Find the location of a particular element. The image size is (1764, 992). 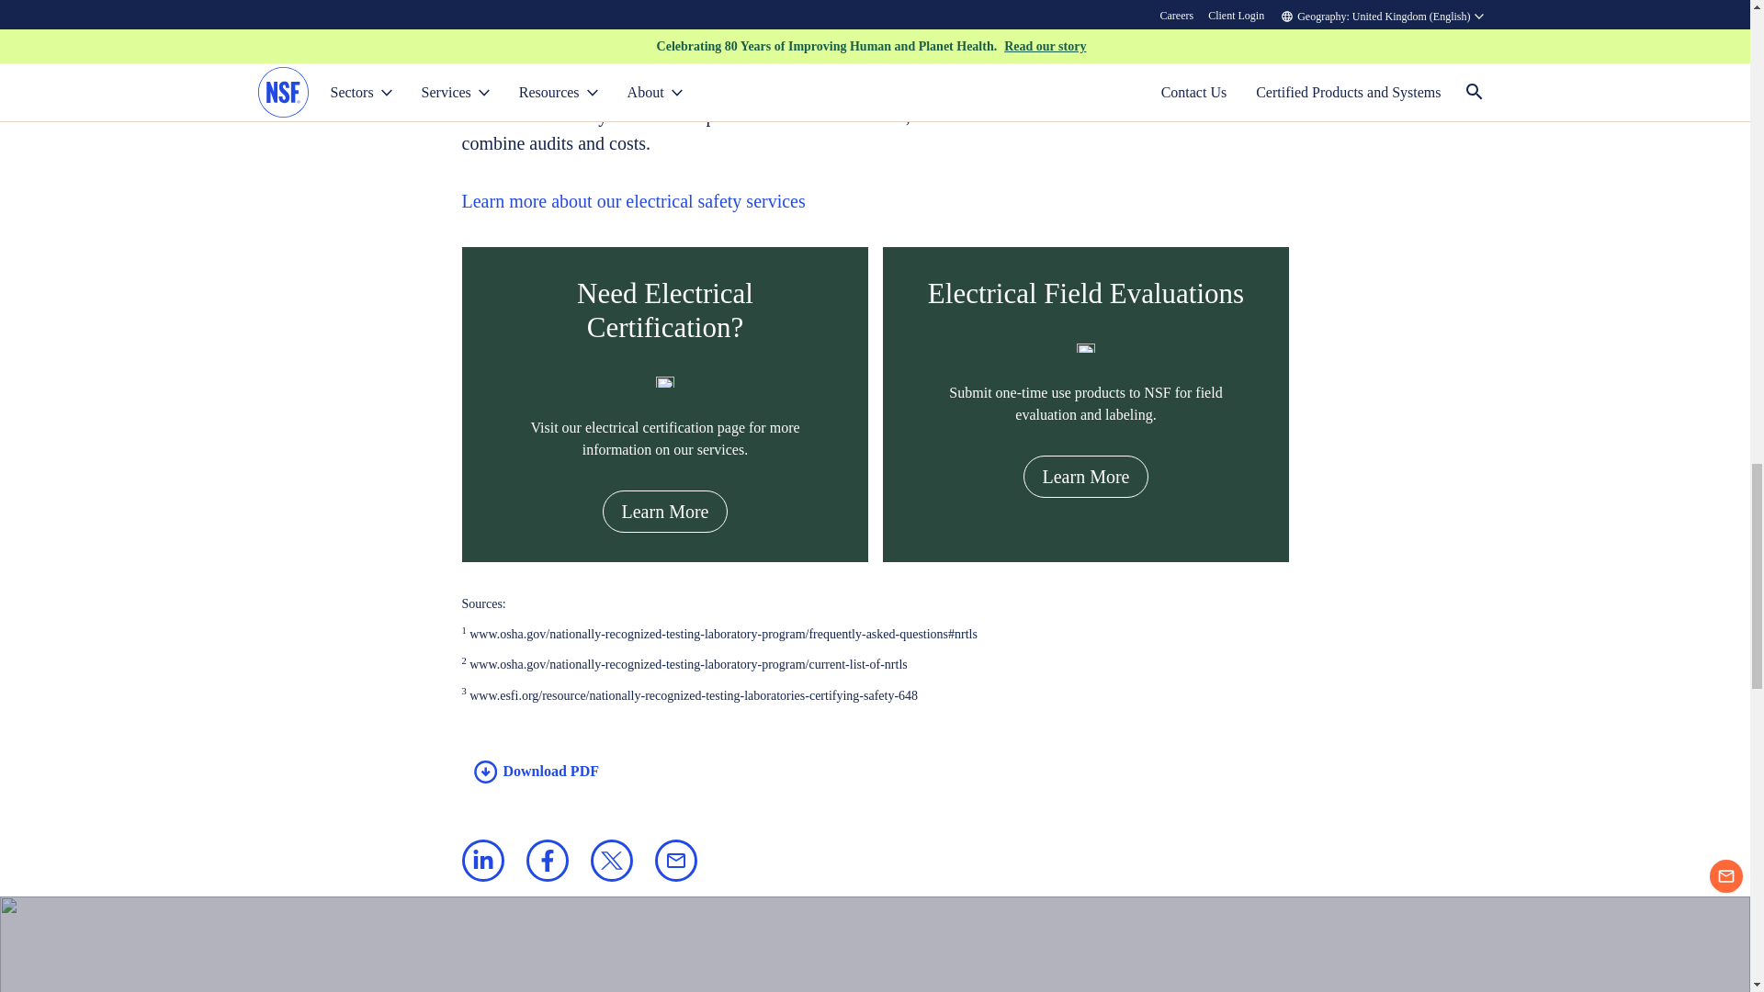

Learn More is located at coordinates (1085, 476).